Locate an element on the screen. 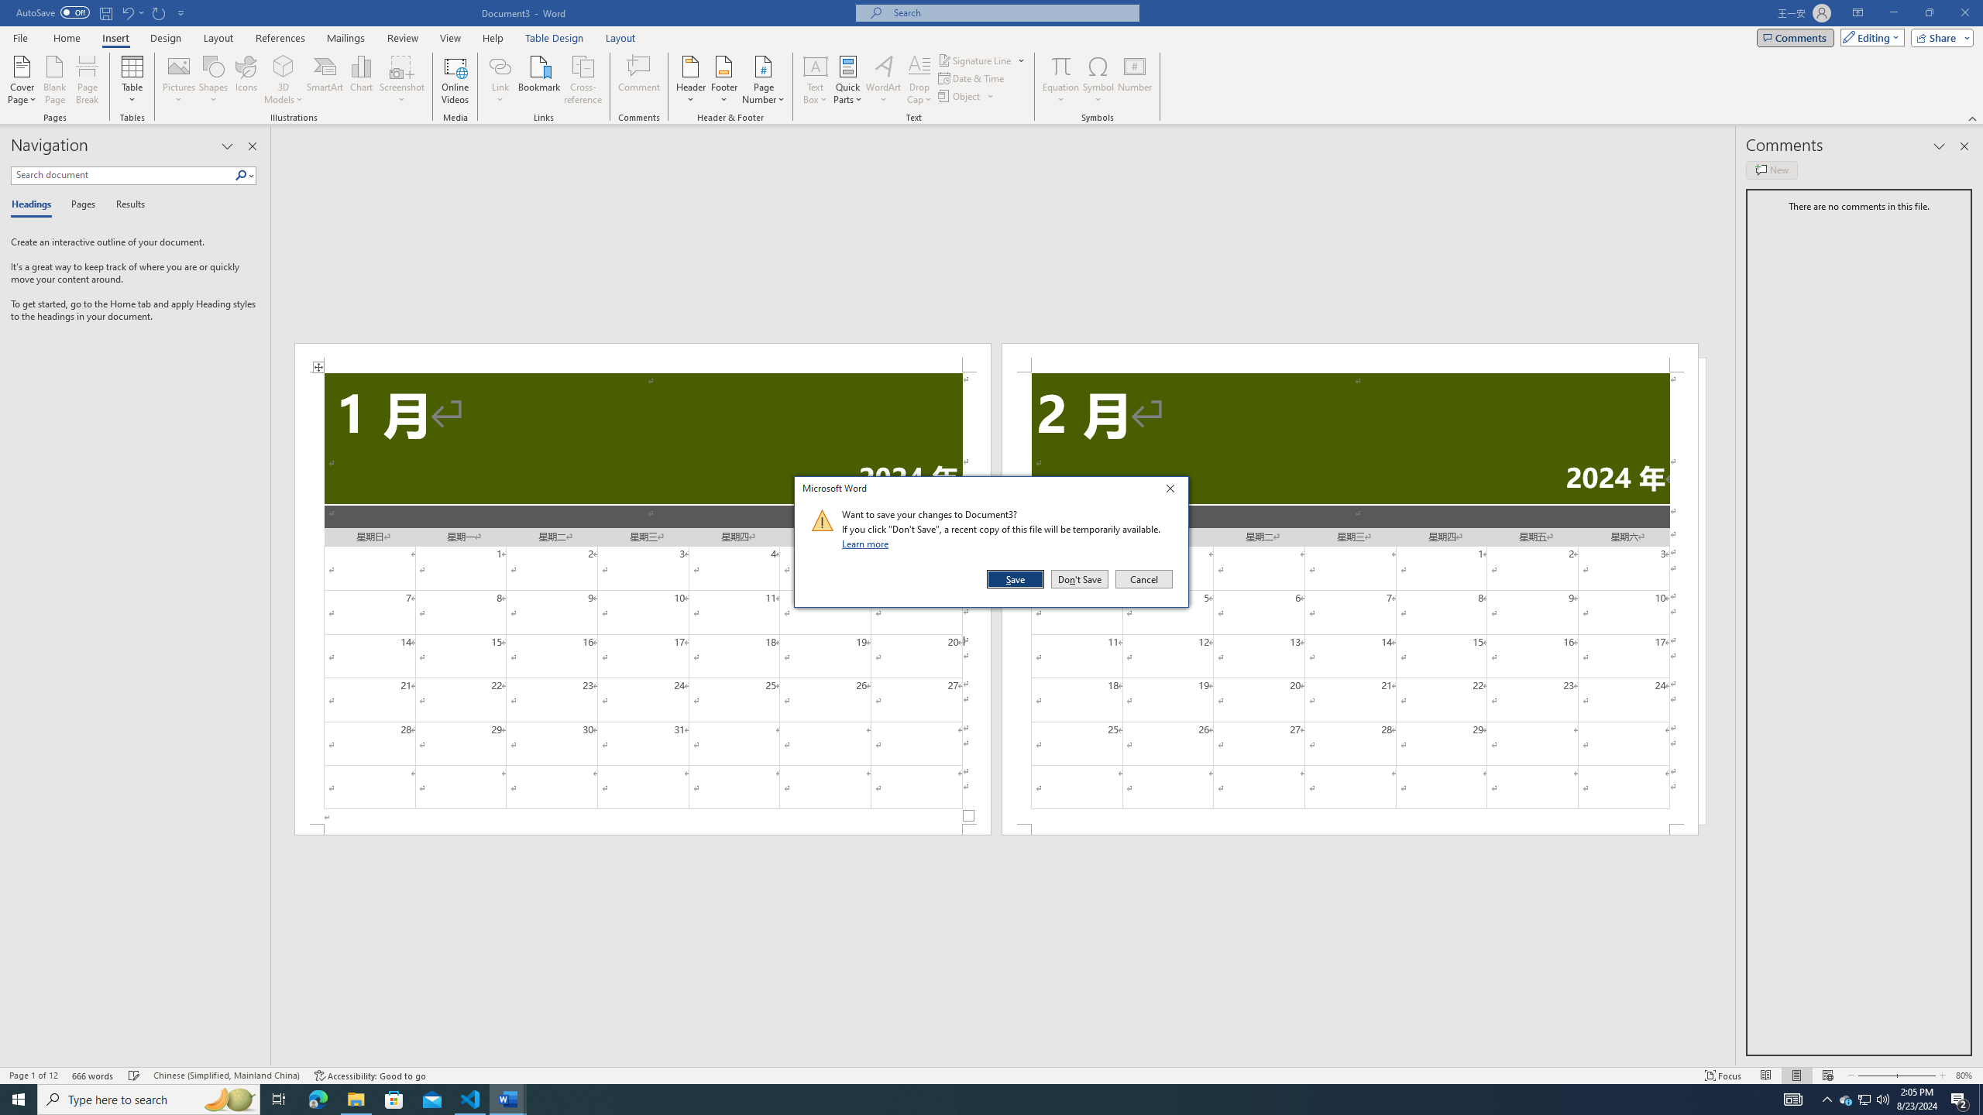 The width and height of the screenshot is (1983, 1115). Read Mode is located at coordinates (1765, 1076).